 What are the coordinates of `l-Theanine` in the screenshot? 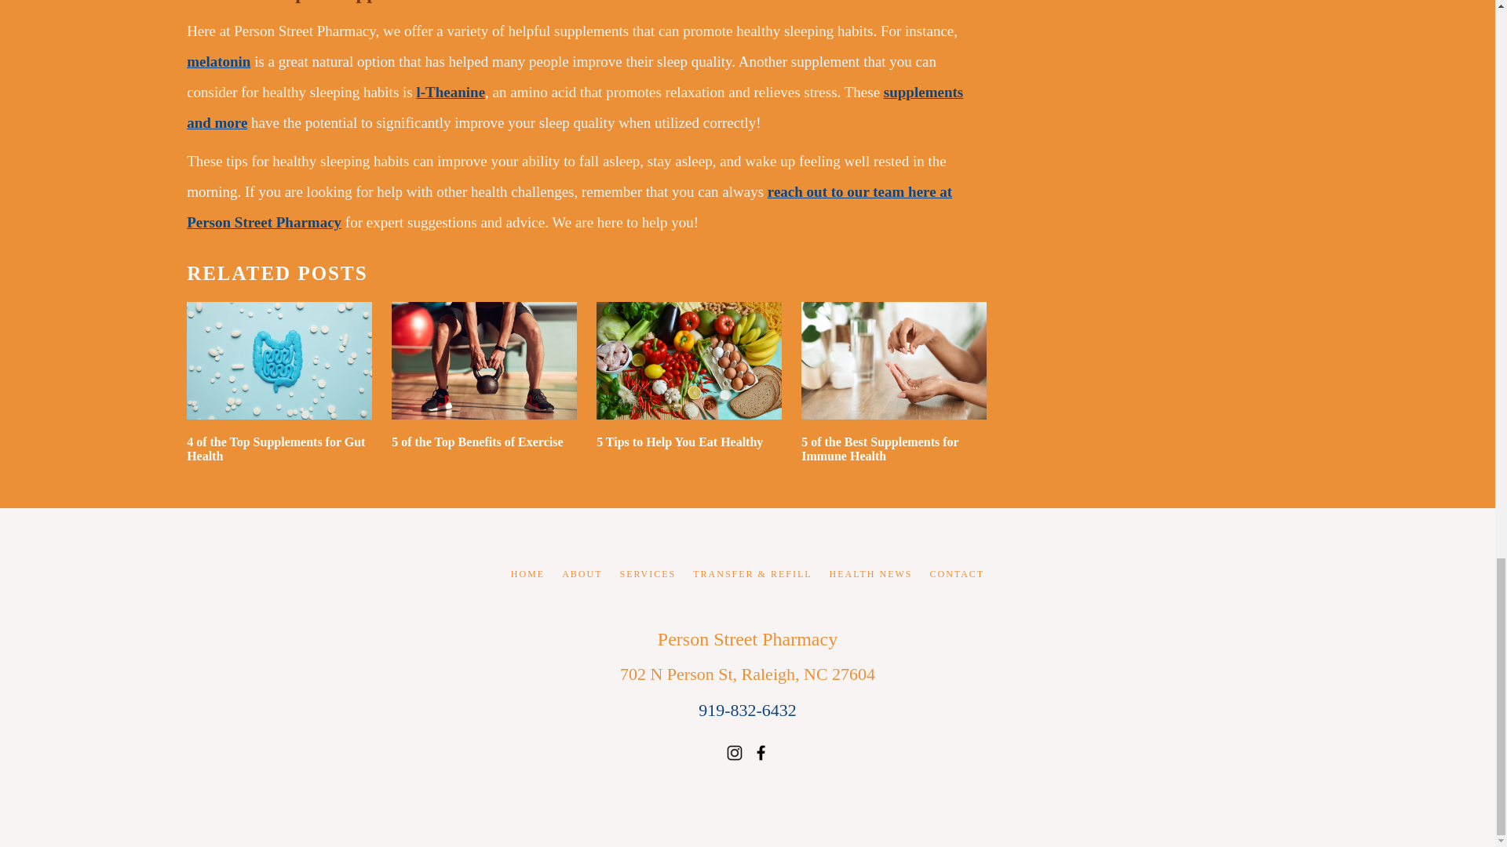 It's located at (451, 92).